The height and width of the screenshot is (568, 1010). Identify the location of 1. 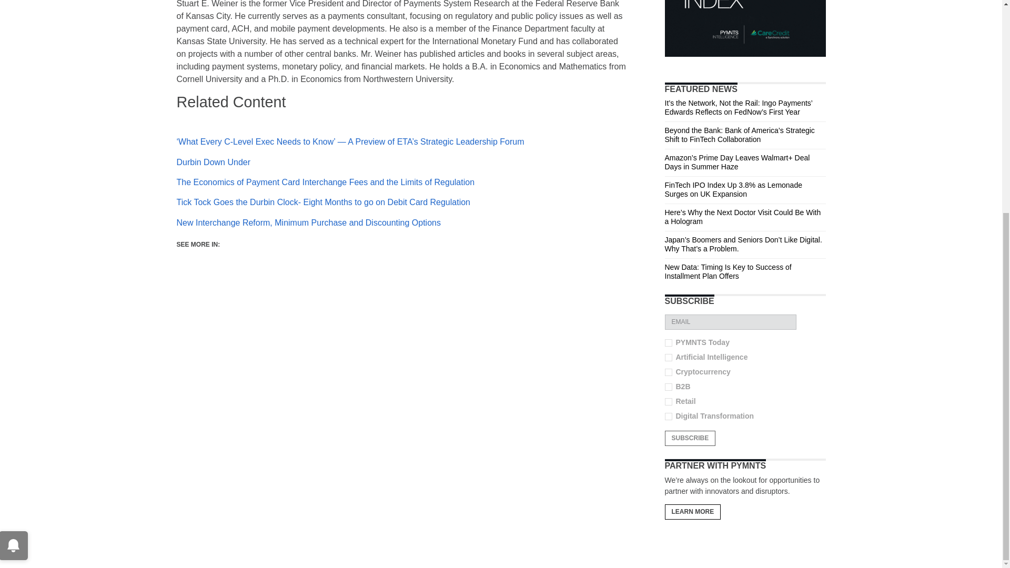
(668, 342).